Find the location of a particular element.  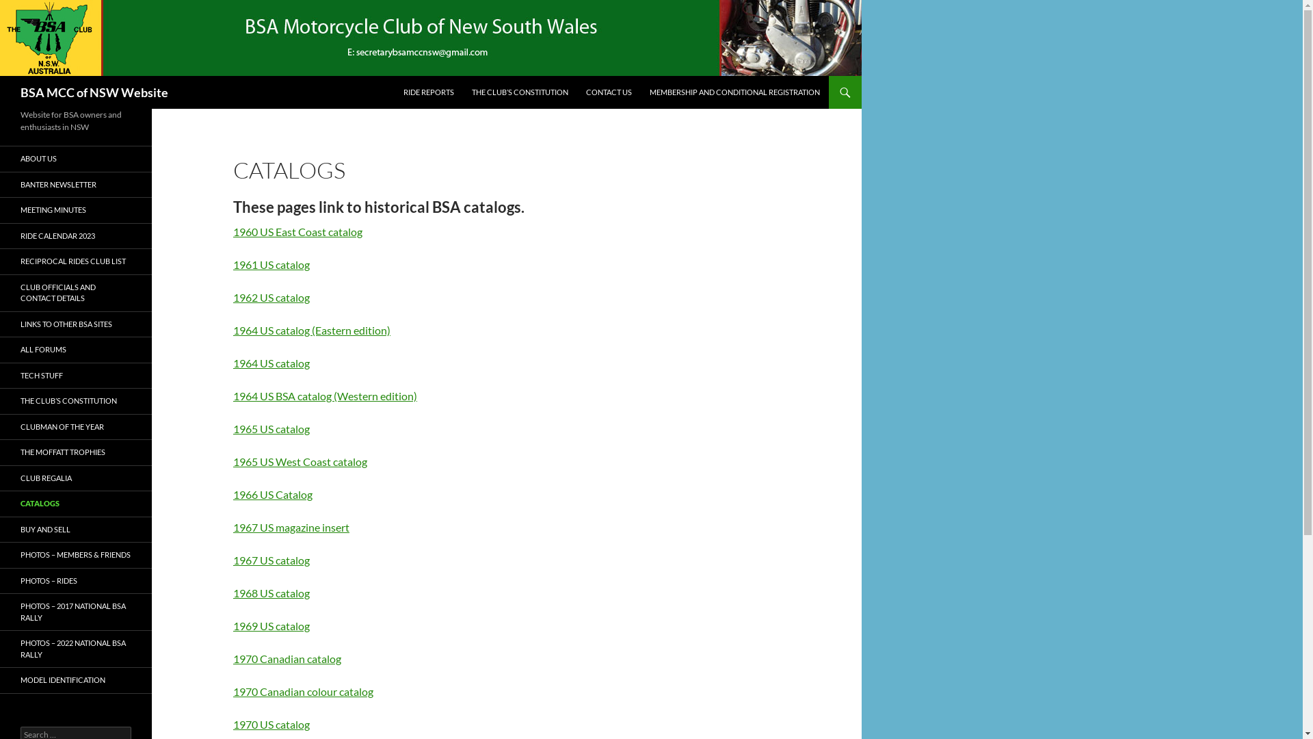

CONTACT US is located at coordinates (609, 92).